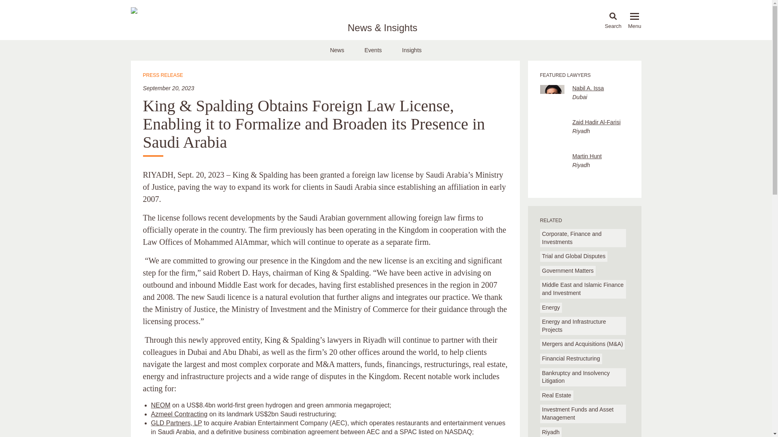  What do you see at coordinates (635, 16) in the screenshot?
I see `toggle menu` at bounding box center [635, 16].